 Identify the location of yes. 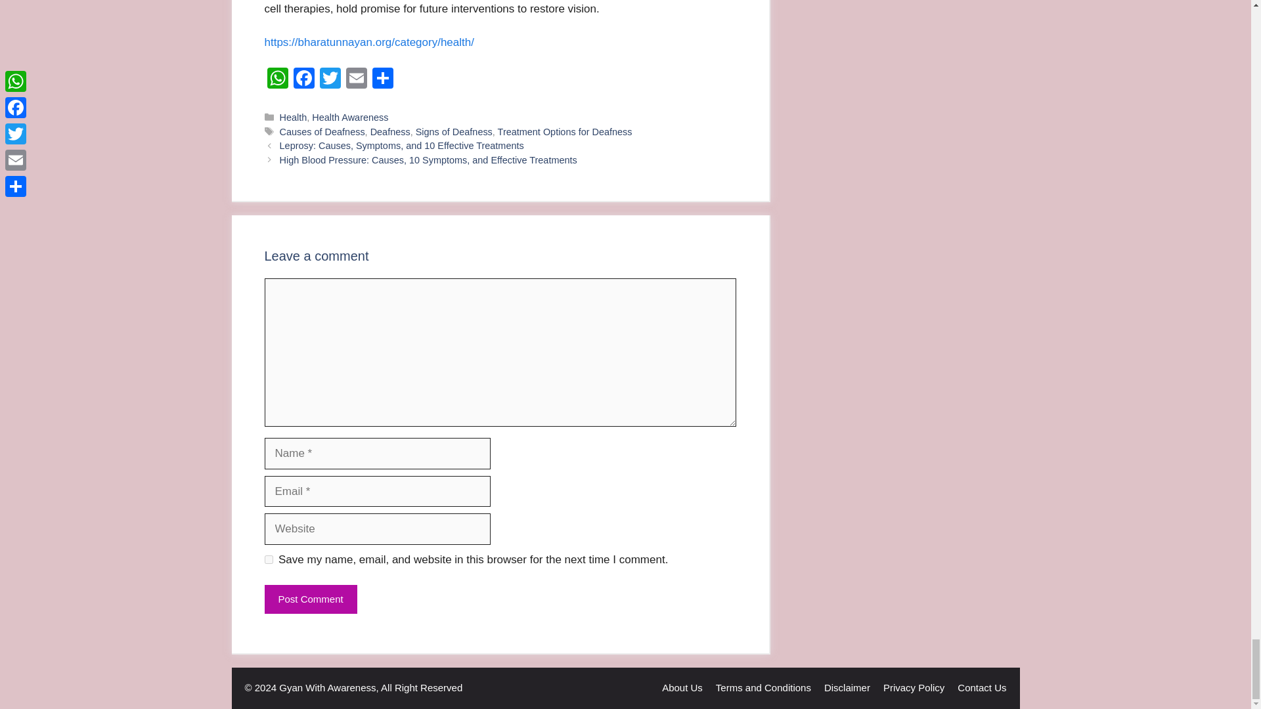
(268, 559).